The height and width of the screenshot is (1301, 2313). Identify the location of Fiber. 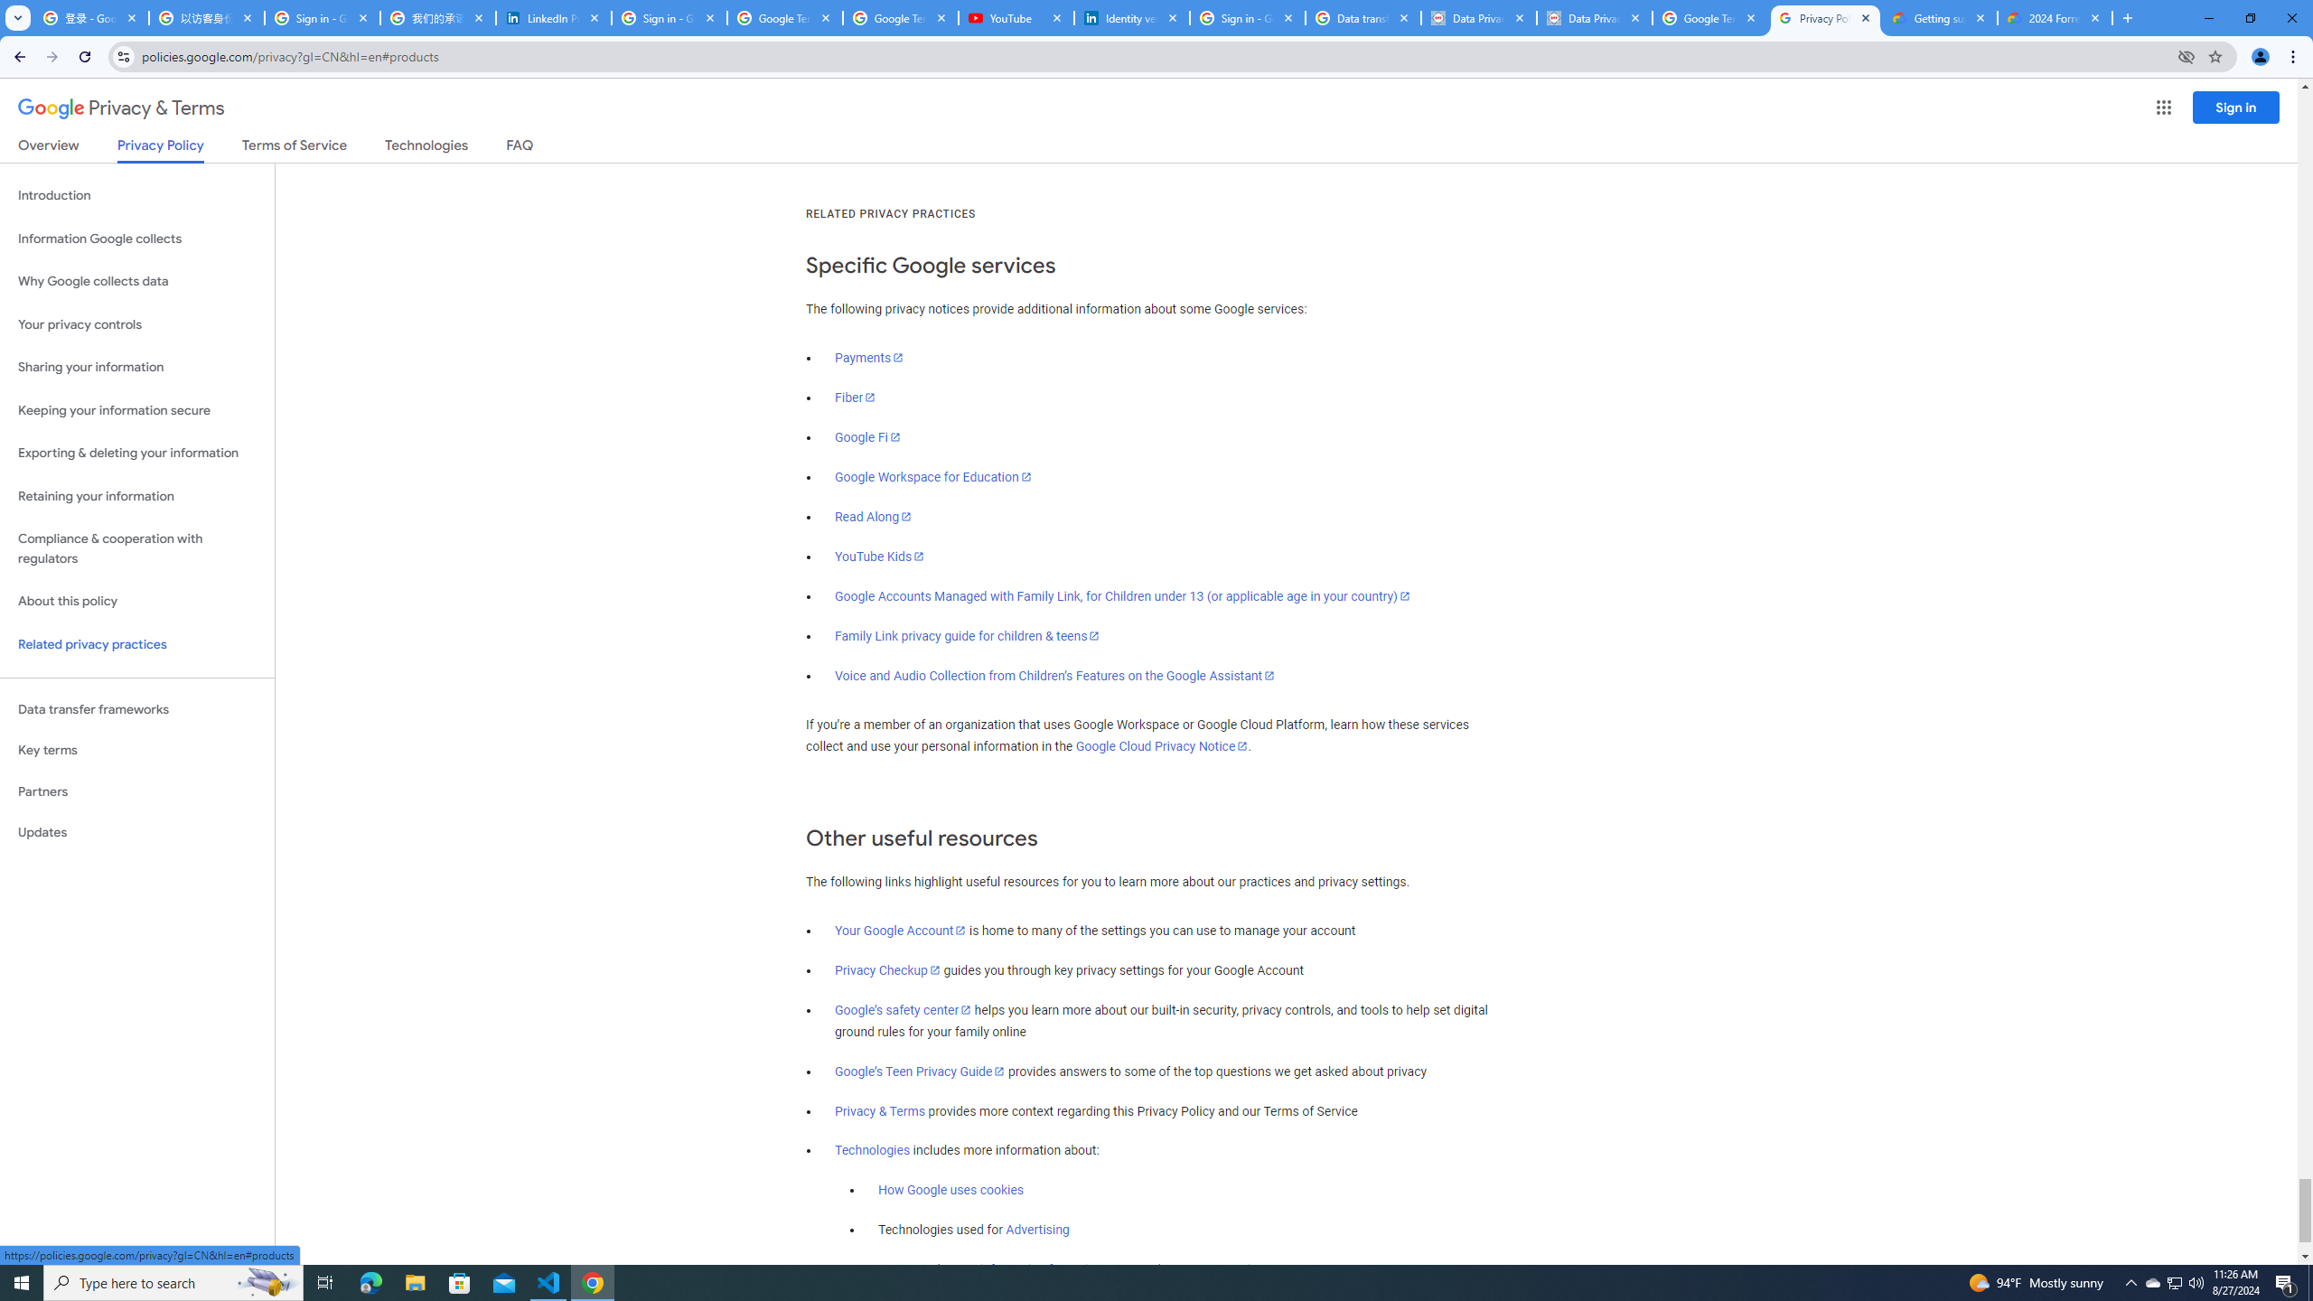
(856, 398).